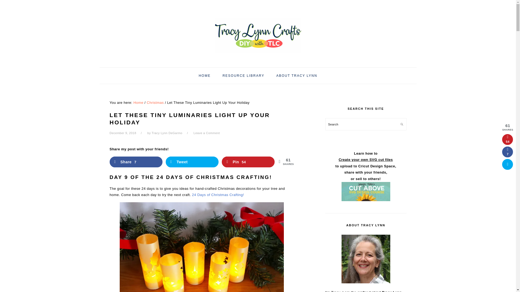  Describe the element at coordinates (508, 164) in the screenshot. I see `Share on Twitter` at that location.